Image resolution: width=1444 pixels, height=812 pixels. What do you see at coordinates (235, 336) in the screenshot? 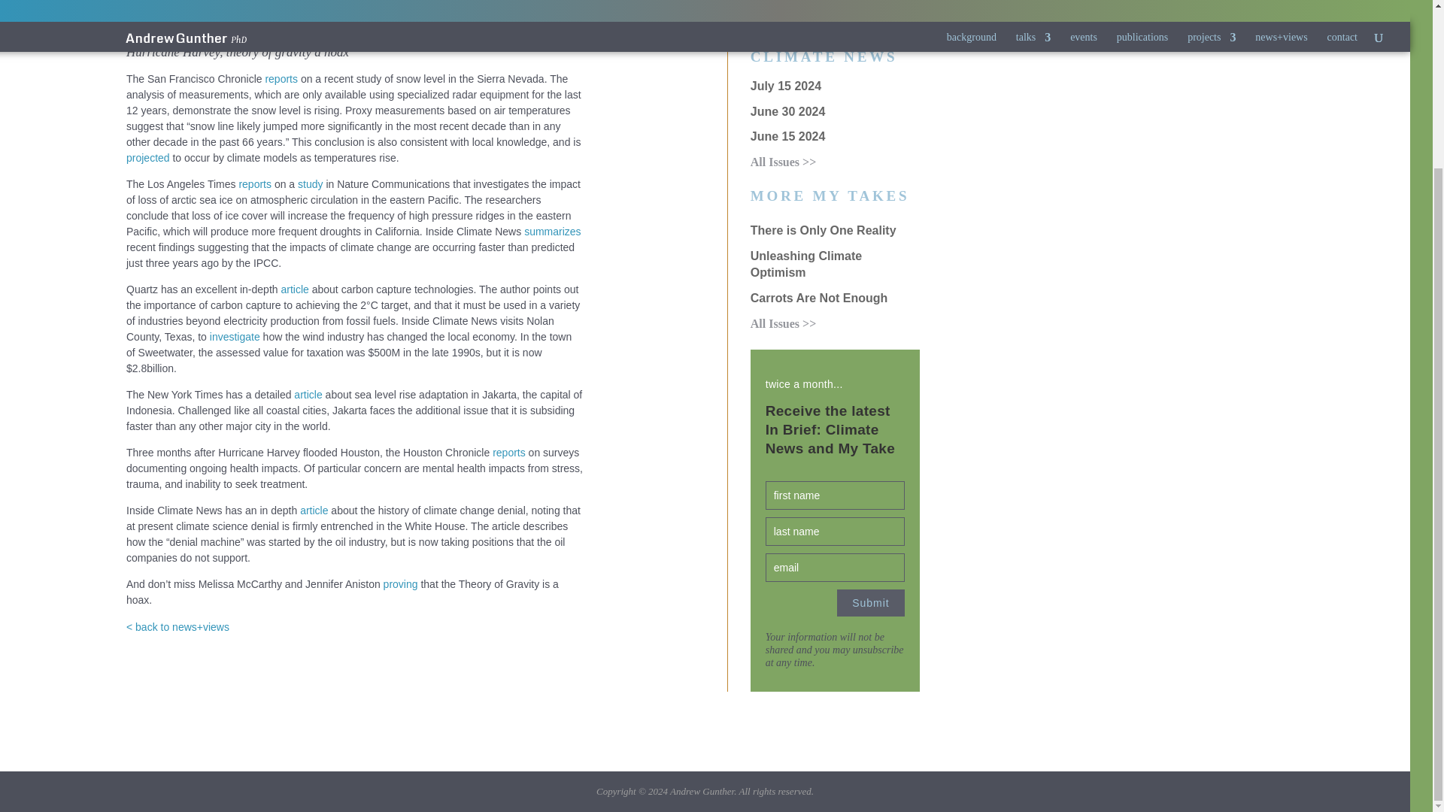
I see `investigate` at bounding box center [235, 336].